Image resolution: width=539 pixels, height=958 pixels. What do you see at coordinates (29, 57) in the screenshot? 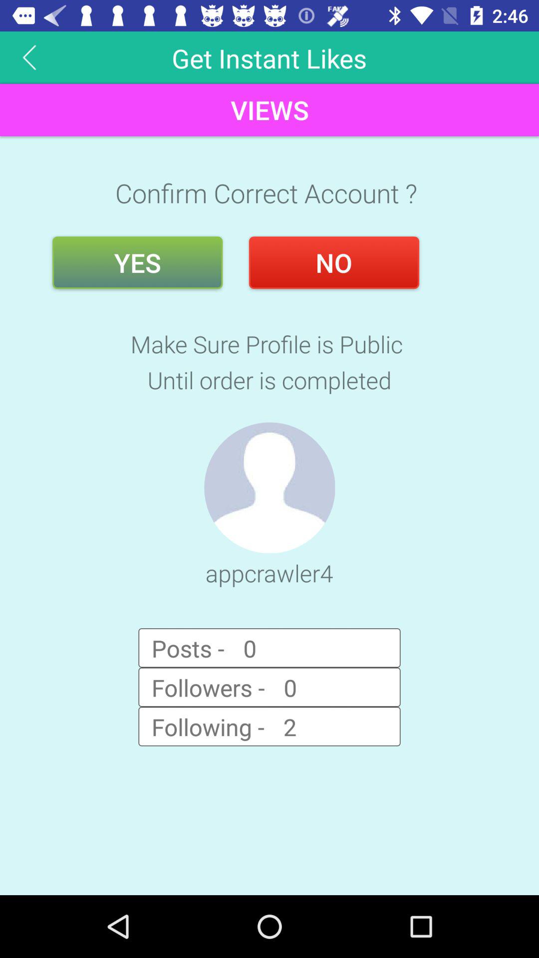
I see `choose button above views` at bounding box center [29, 57].